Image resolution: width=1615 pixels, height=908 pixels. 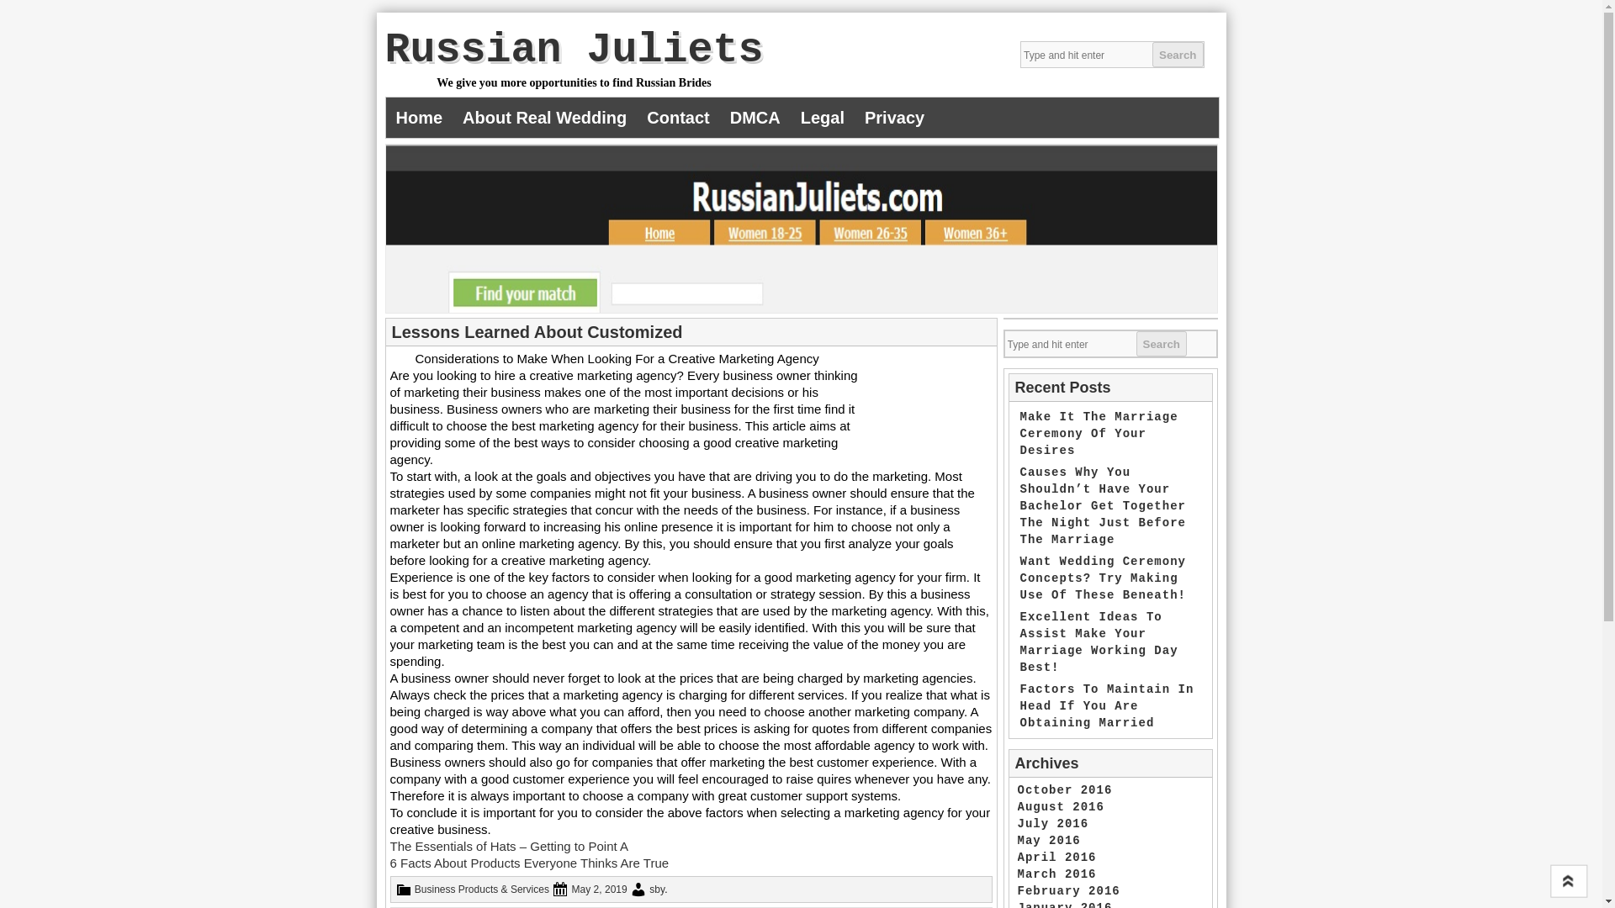 I want to click on Factors To Maintain In Head If You Are Obtaining Married, so click(x=1105, y=706).